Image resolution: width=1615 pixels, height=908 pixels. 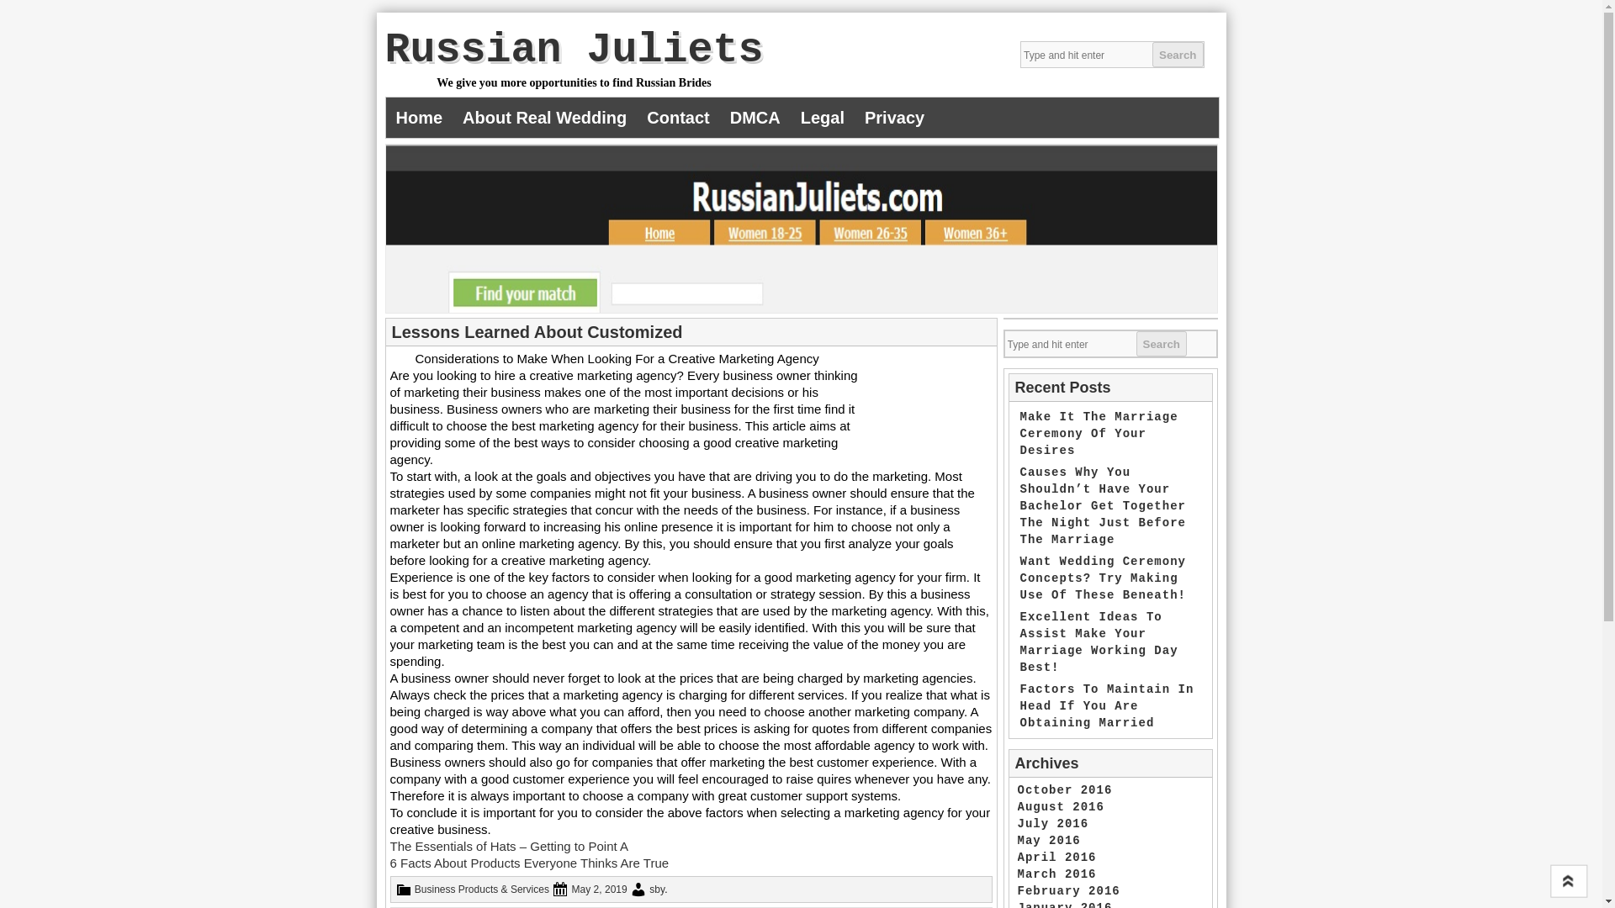 I want to click on Factors To Maintain In Head If You Are Obtaining Married, so click(x=1105, y=706).